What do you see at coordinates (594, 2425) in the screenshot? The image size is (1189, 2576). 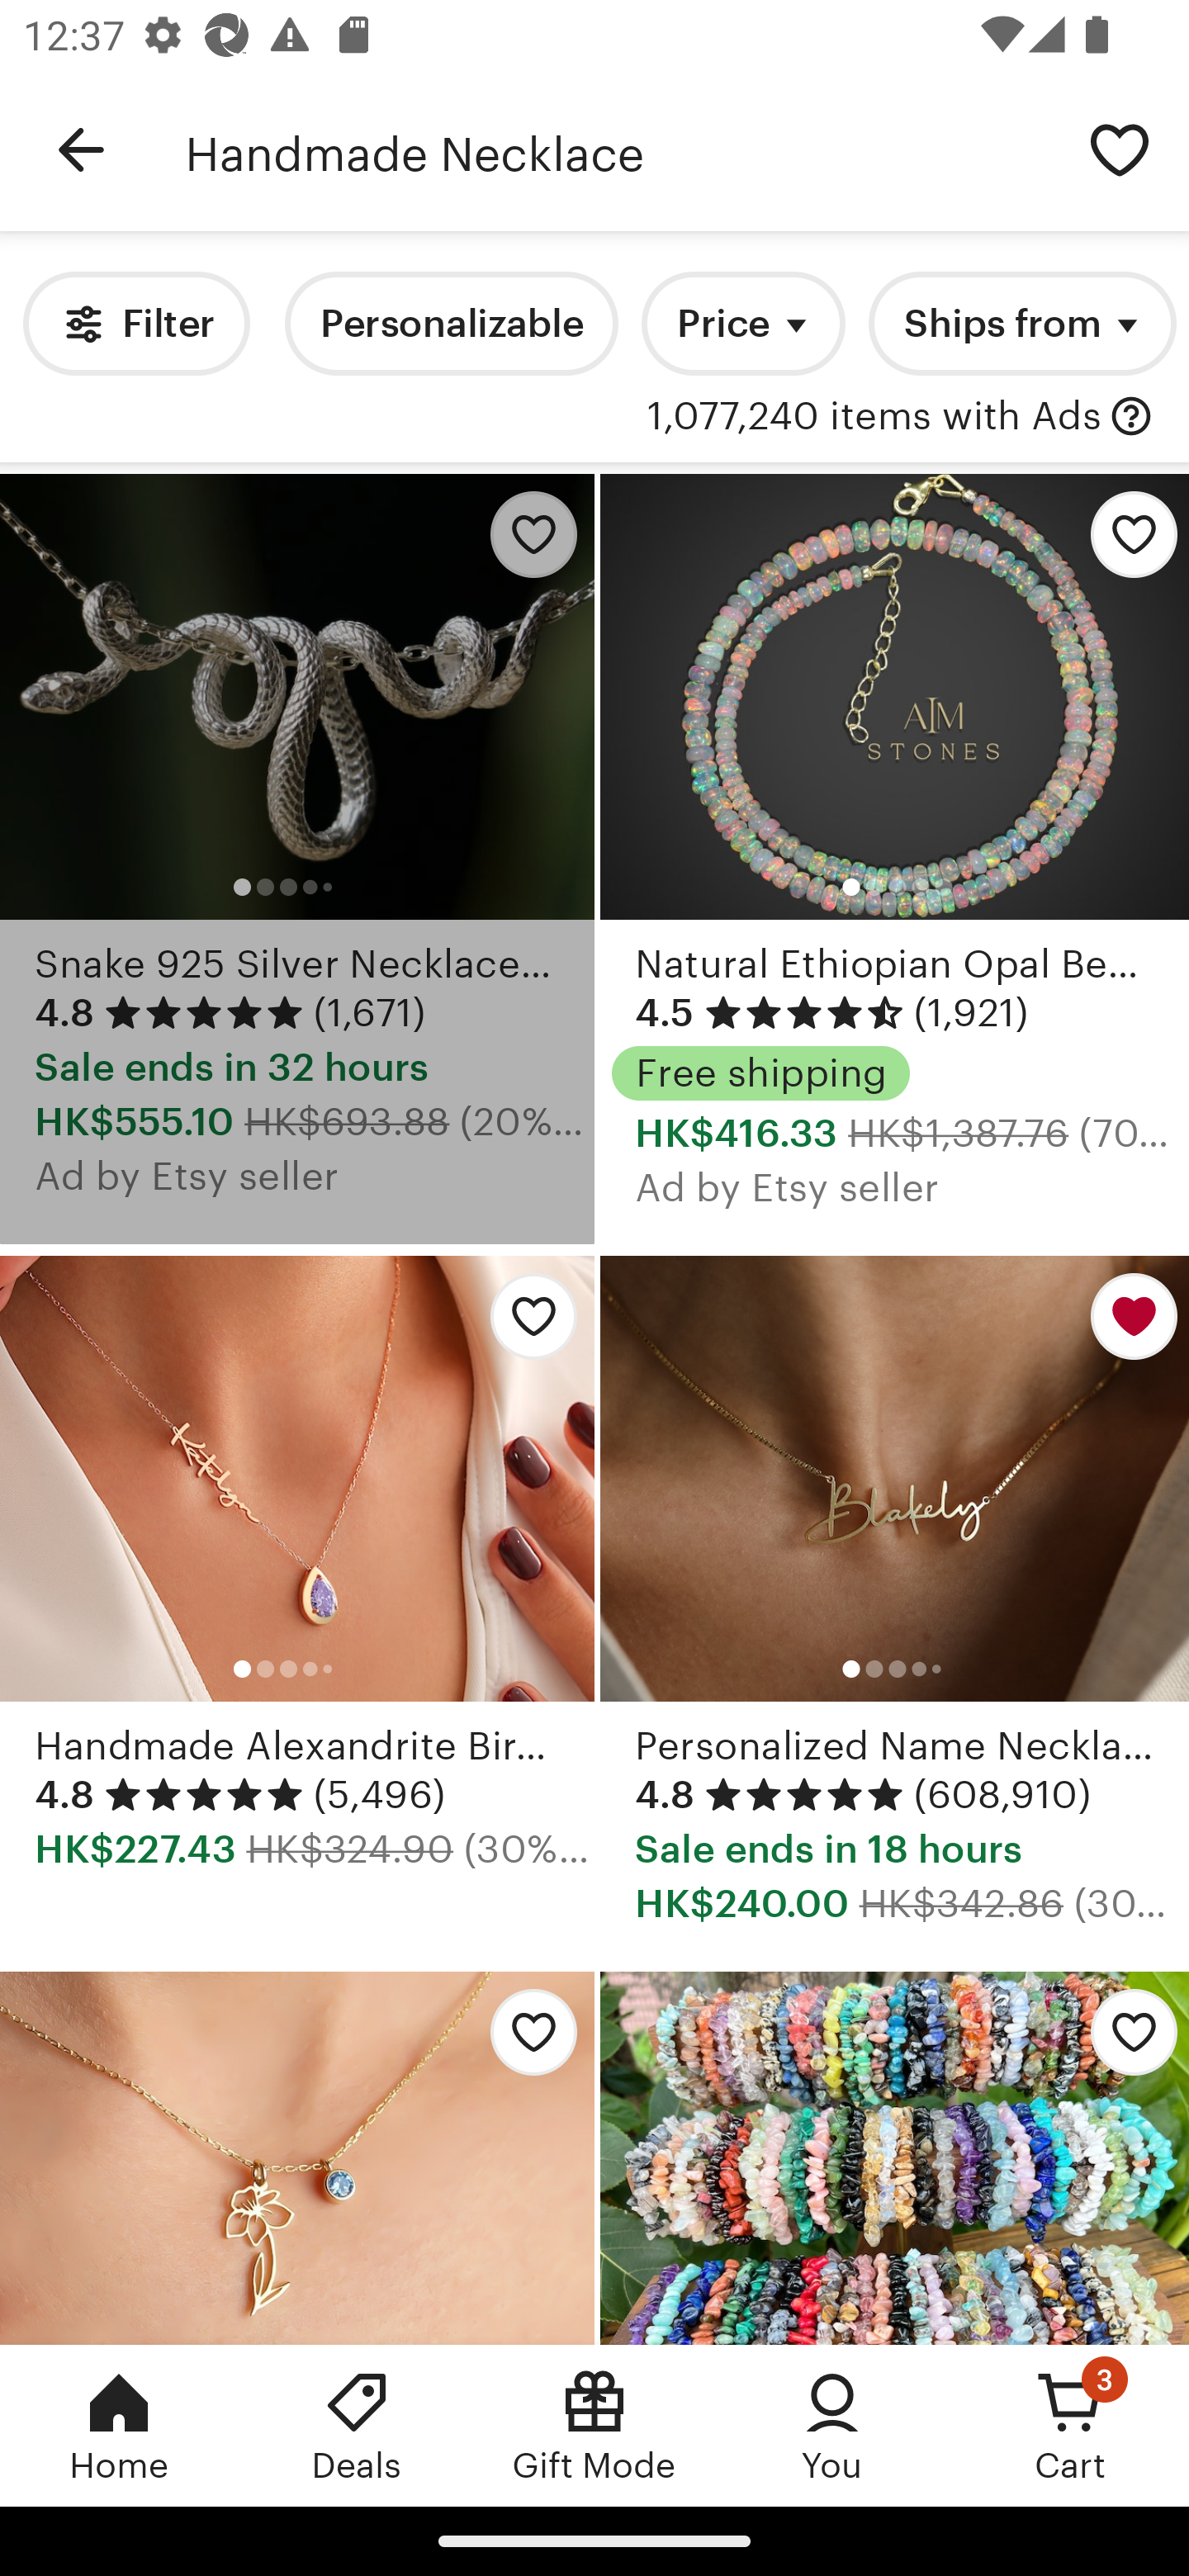 I see `Gift Mode` at bounding box center [594, 2425].